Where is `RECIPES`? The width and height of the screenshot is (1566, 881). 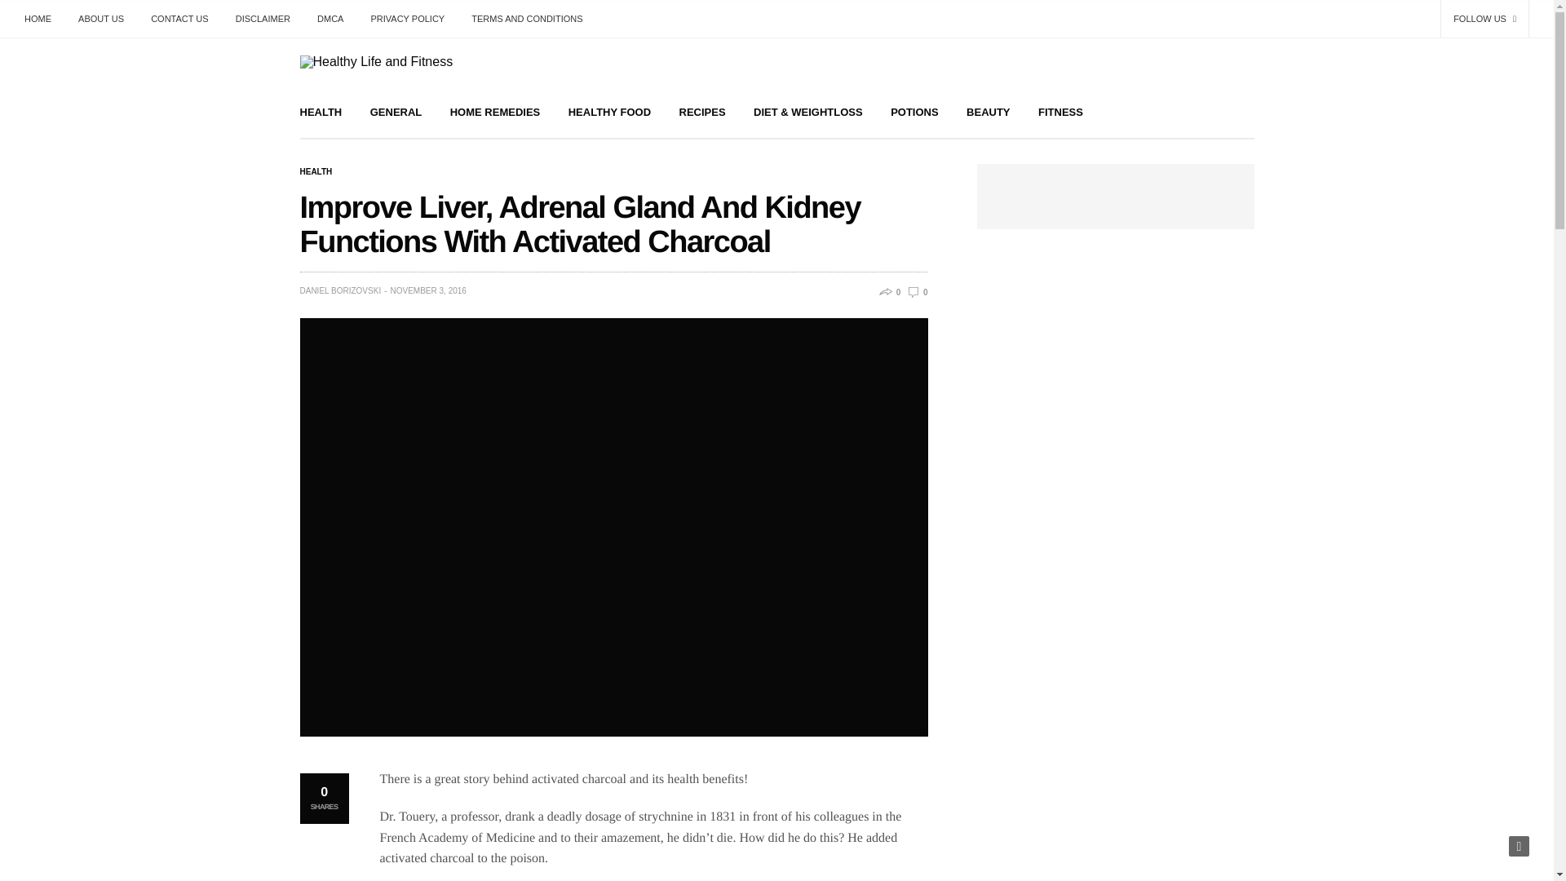
RECIPES is located at coordinates (703, 111).